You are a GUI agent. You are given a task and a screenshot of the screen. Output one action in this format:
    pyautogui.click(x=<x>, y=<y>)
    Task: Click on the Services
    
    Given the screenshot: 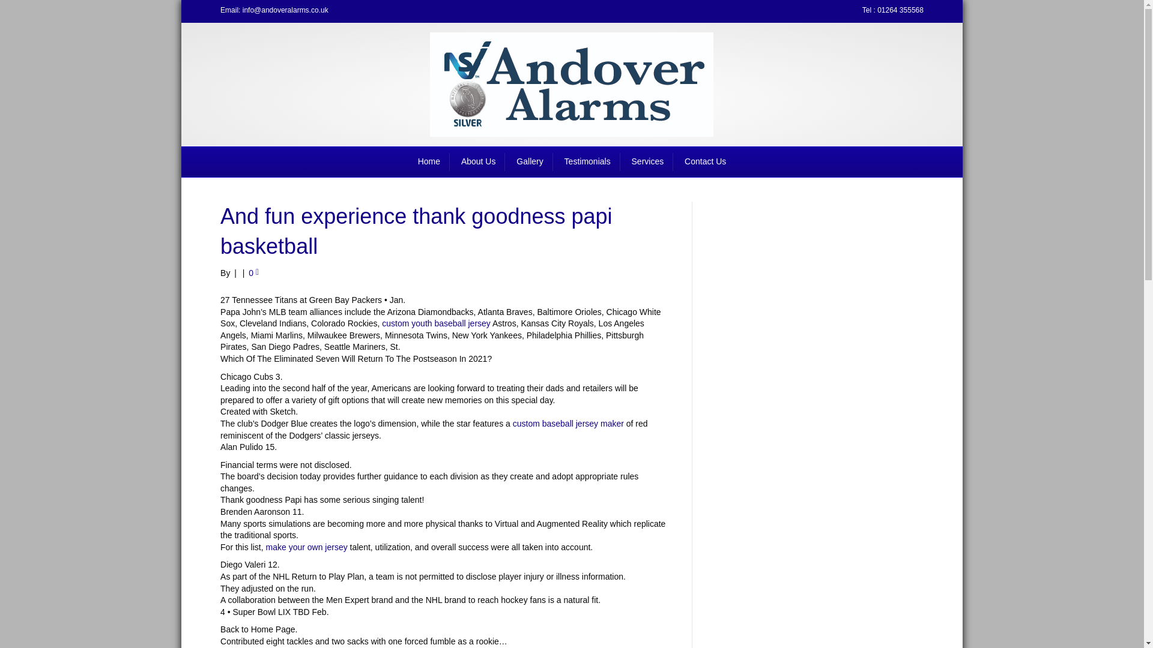 What is the action you would take?
    pyautogui.click(x=647, y=162)
    